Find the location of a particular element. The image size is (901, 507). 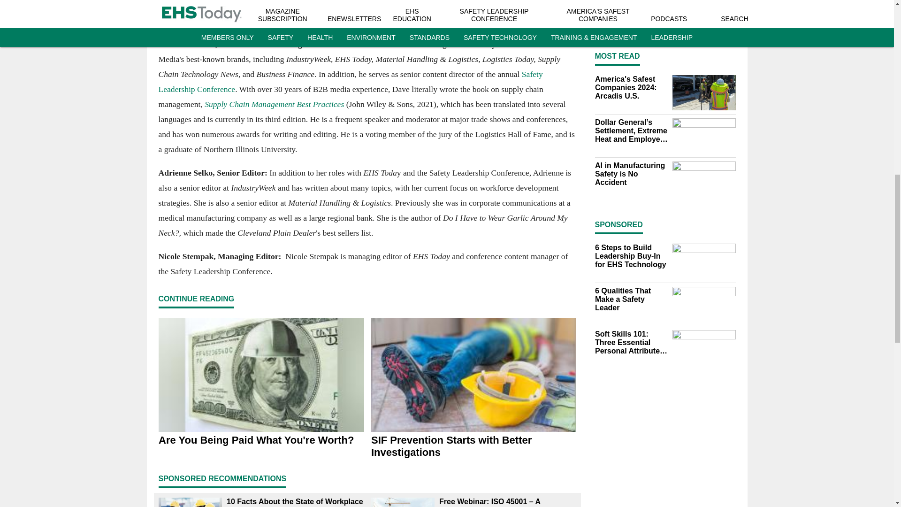

Safety Leadership Conference is located at coordinates (351, 81).